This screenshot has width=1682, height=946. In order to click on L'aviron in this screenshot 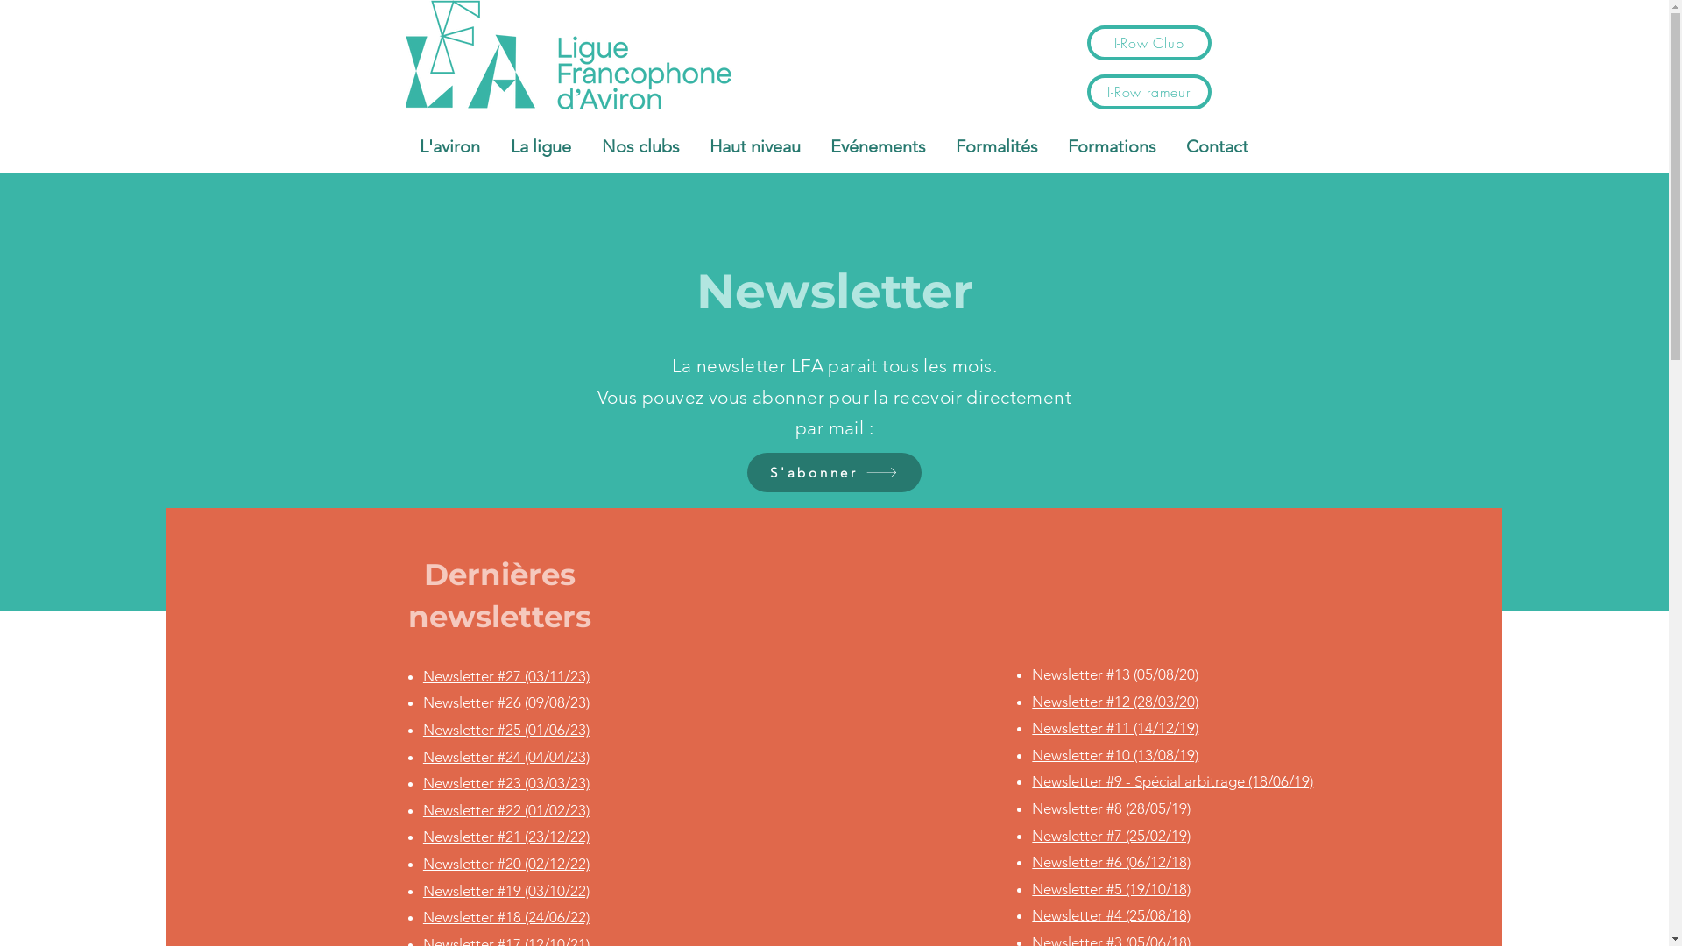, I will do `click(450, 146)`.